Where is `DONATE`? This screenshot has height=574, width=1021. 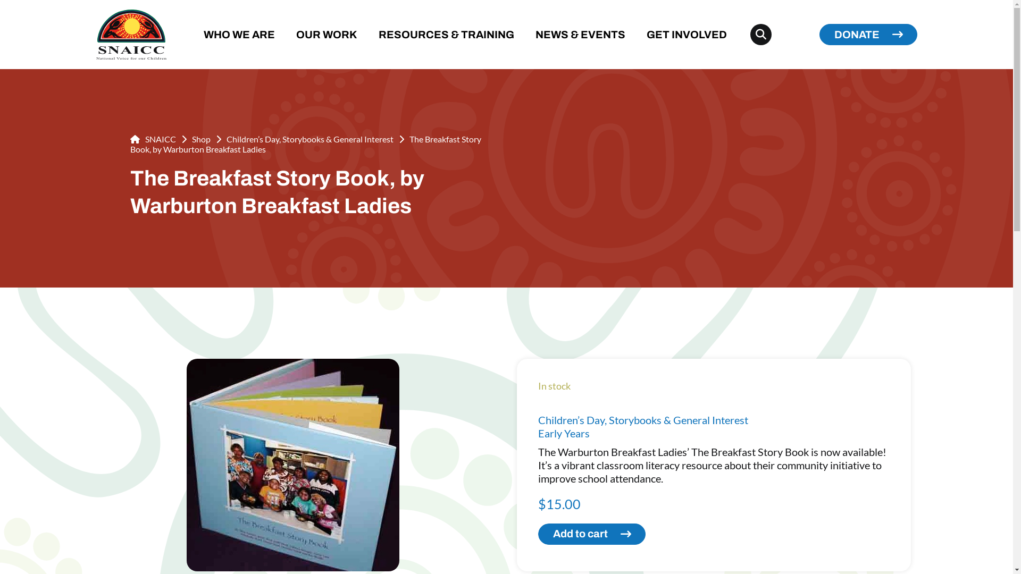
DONATE is located at coordinates (868, 35).